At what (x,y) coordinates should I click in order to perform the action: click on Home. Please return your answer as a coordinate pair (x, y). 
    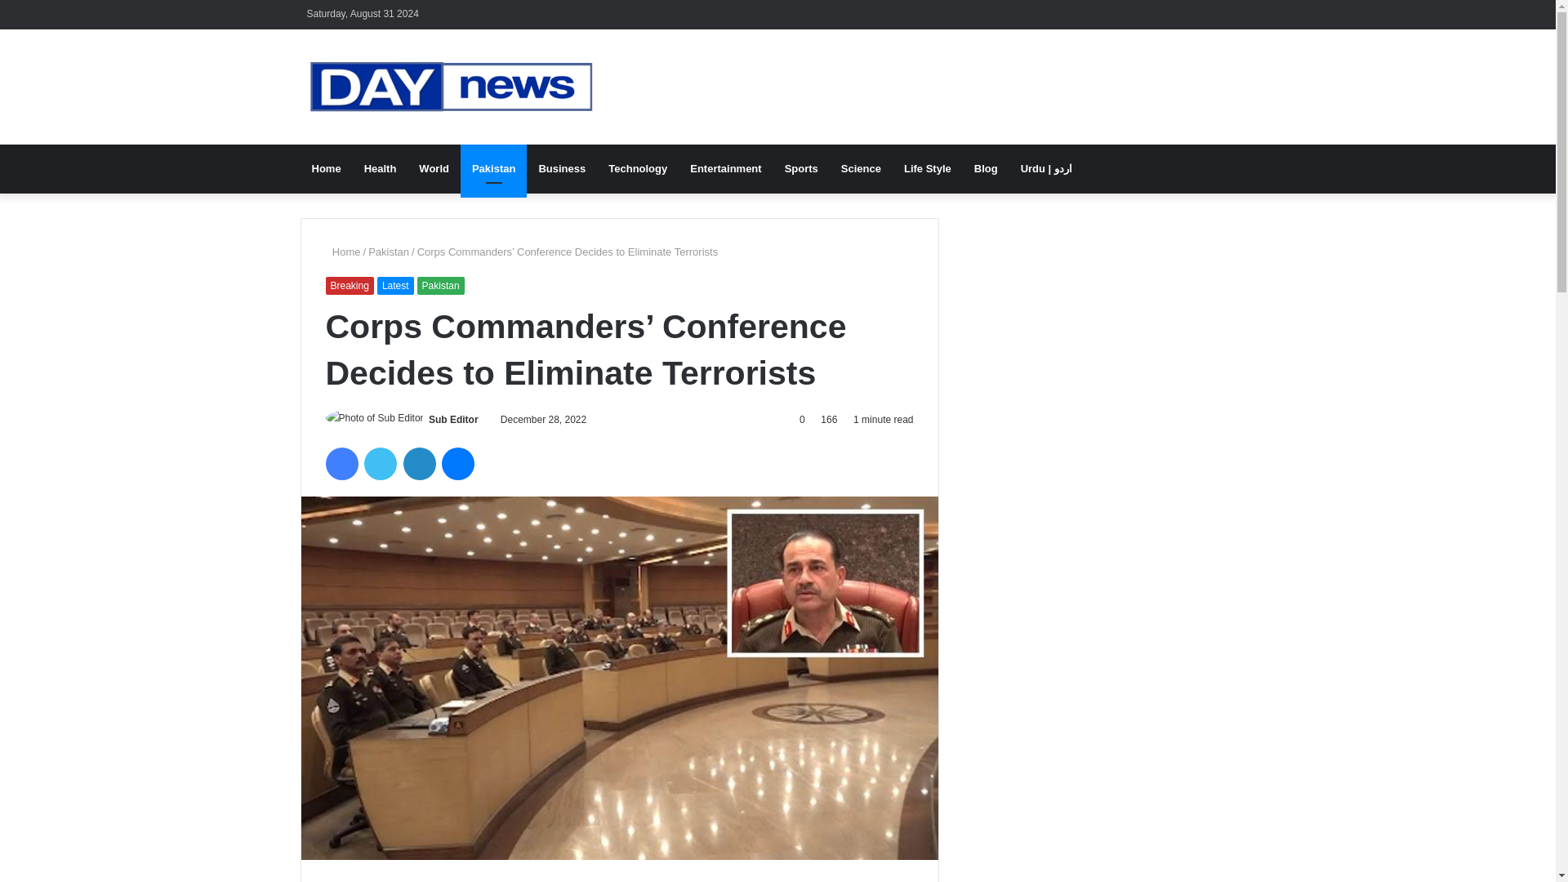
    Looking at the image, I should click on (327, 168).